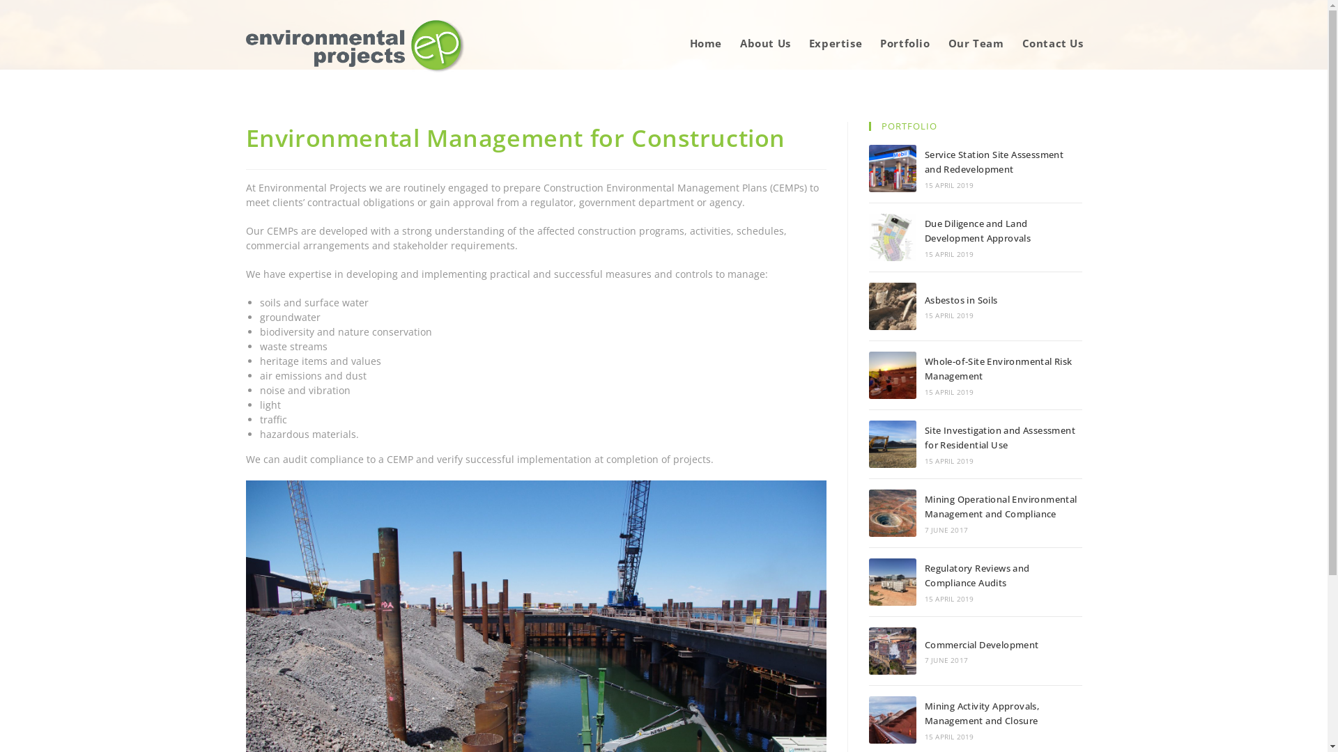 This screenshot has height=752, width=1338. I want to click on Portfolio, so click(905, 43).